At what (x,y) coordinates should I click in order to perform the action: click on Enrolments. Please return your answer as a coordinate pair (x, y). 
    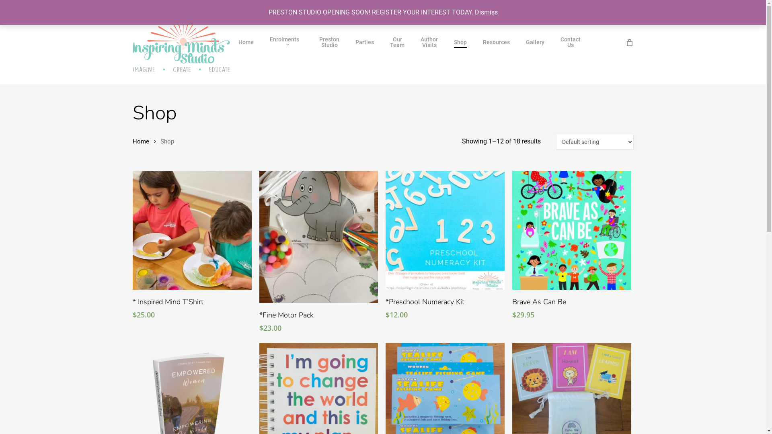
    Looking at the image, I should click on (286, 42).